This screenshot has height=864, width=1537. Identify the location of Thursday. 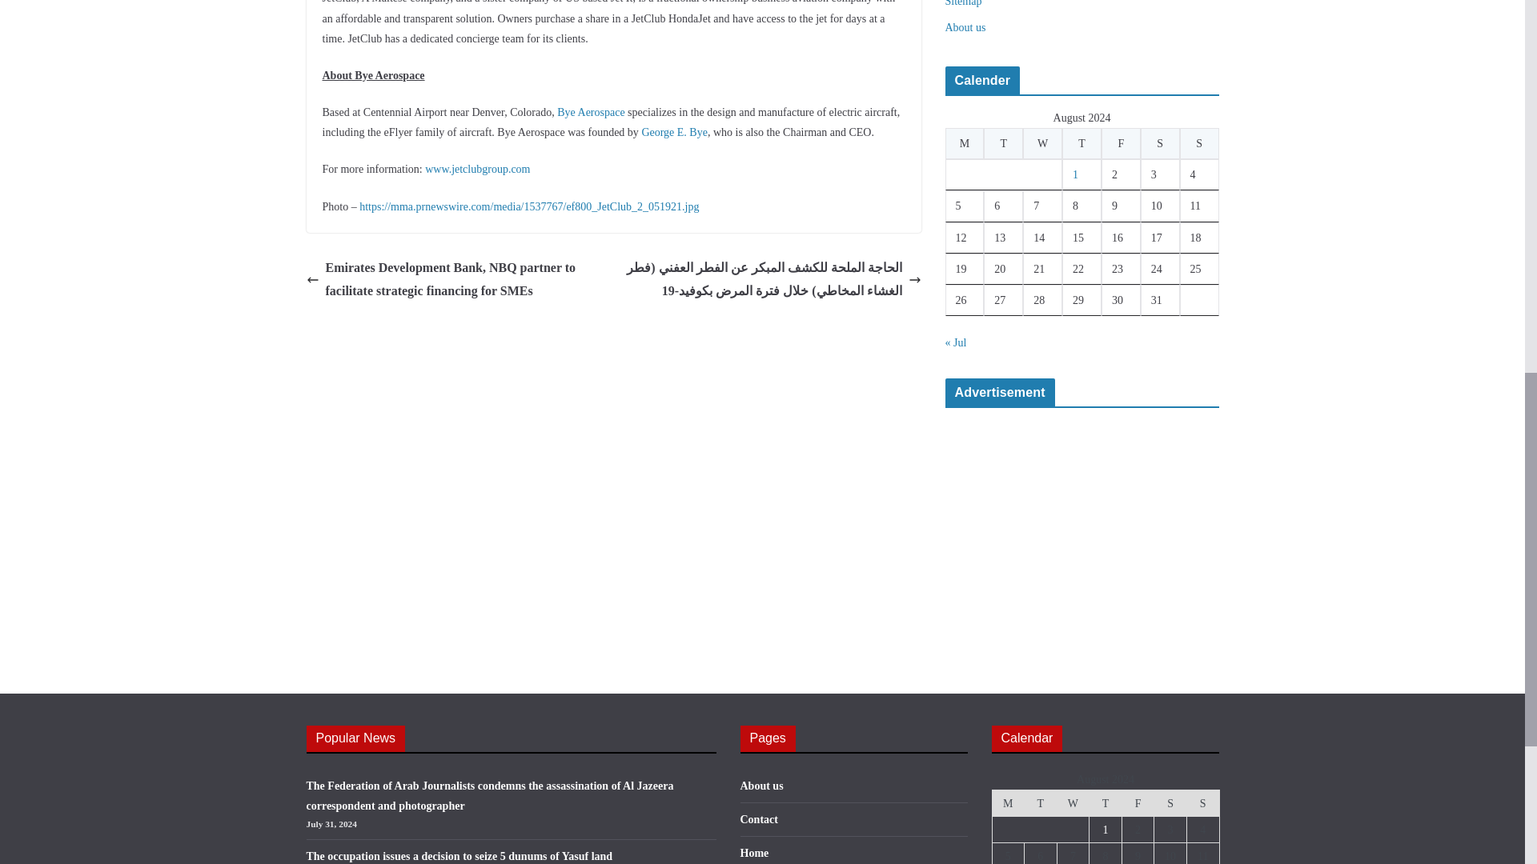
(1082, 142).